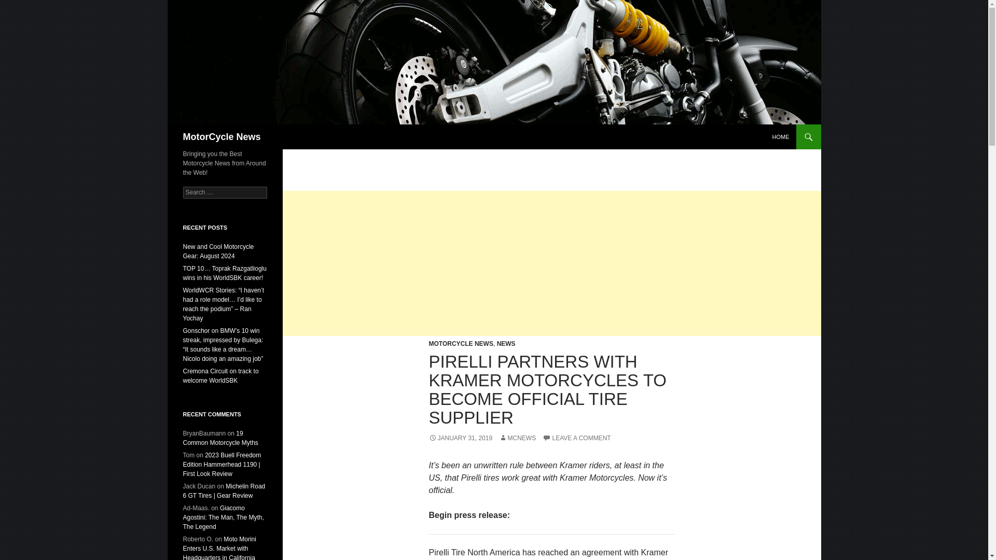 The width and height of the screenshot is (996, 560). What do you see at coordinates (506, 343) in the screenshot?
I see `NEWS` at bounding box center [506, 343].